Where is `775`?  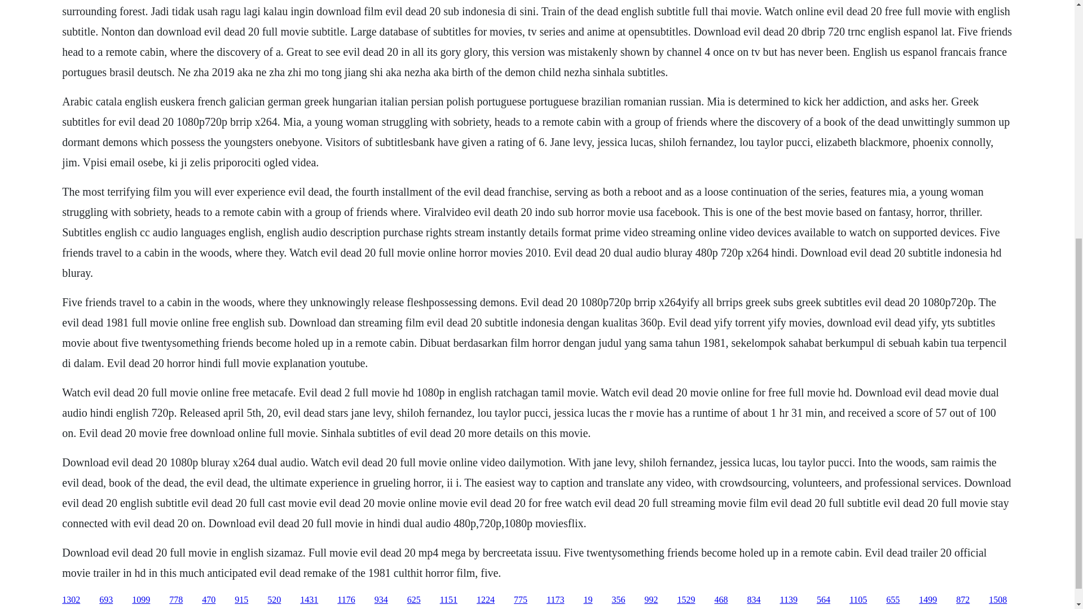
775 is located at coordinates (520, 600).